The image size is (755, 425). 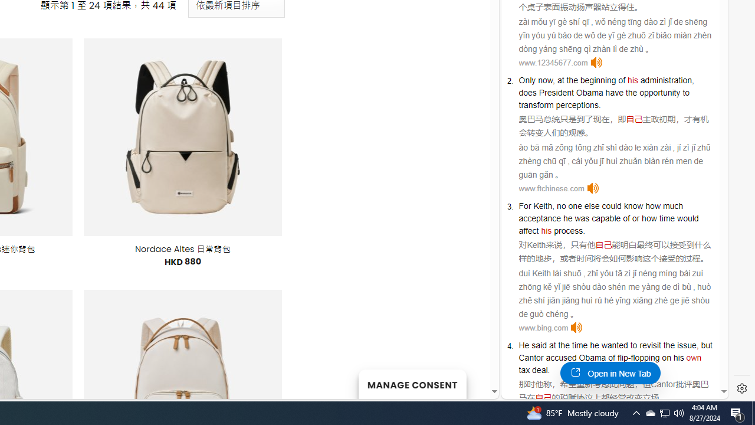 I want to click on www.12345677.com, so click(x=553, y=63).